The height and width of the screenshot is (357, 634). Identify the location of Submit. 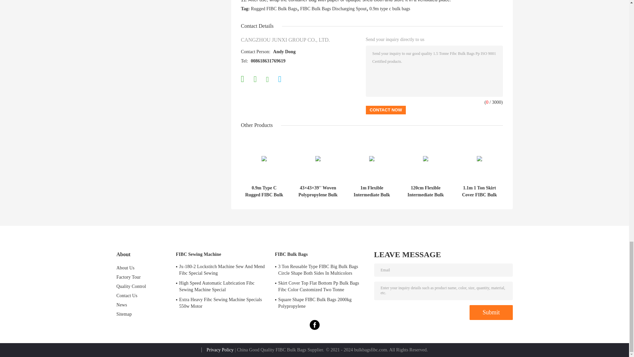
(491, 312).